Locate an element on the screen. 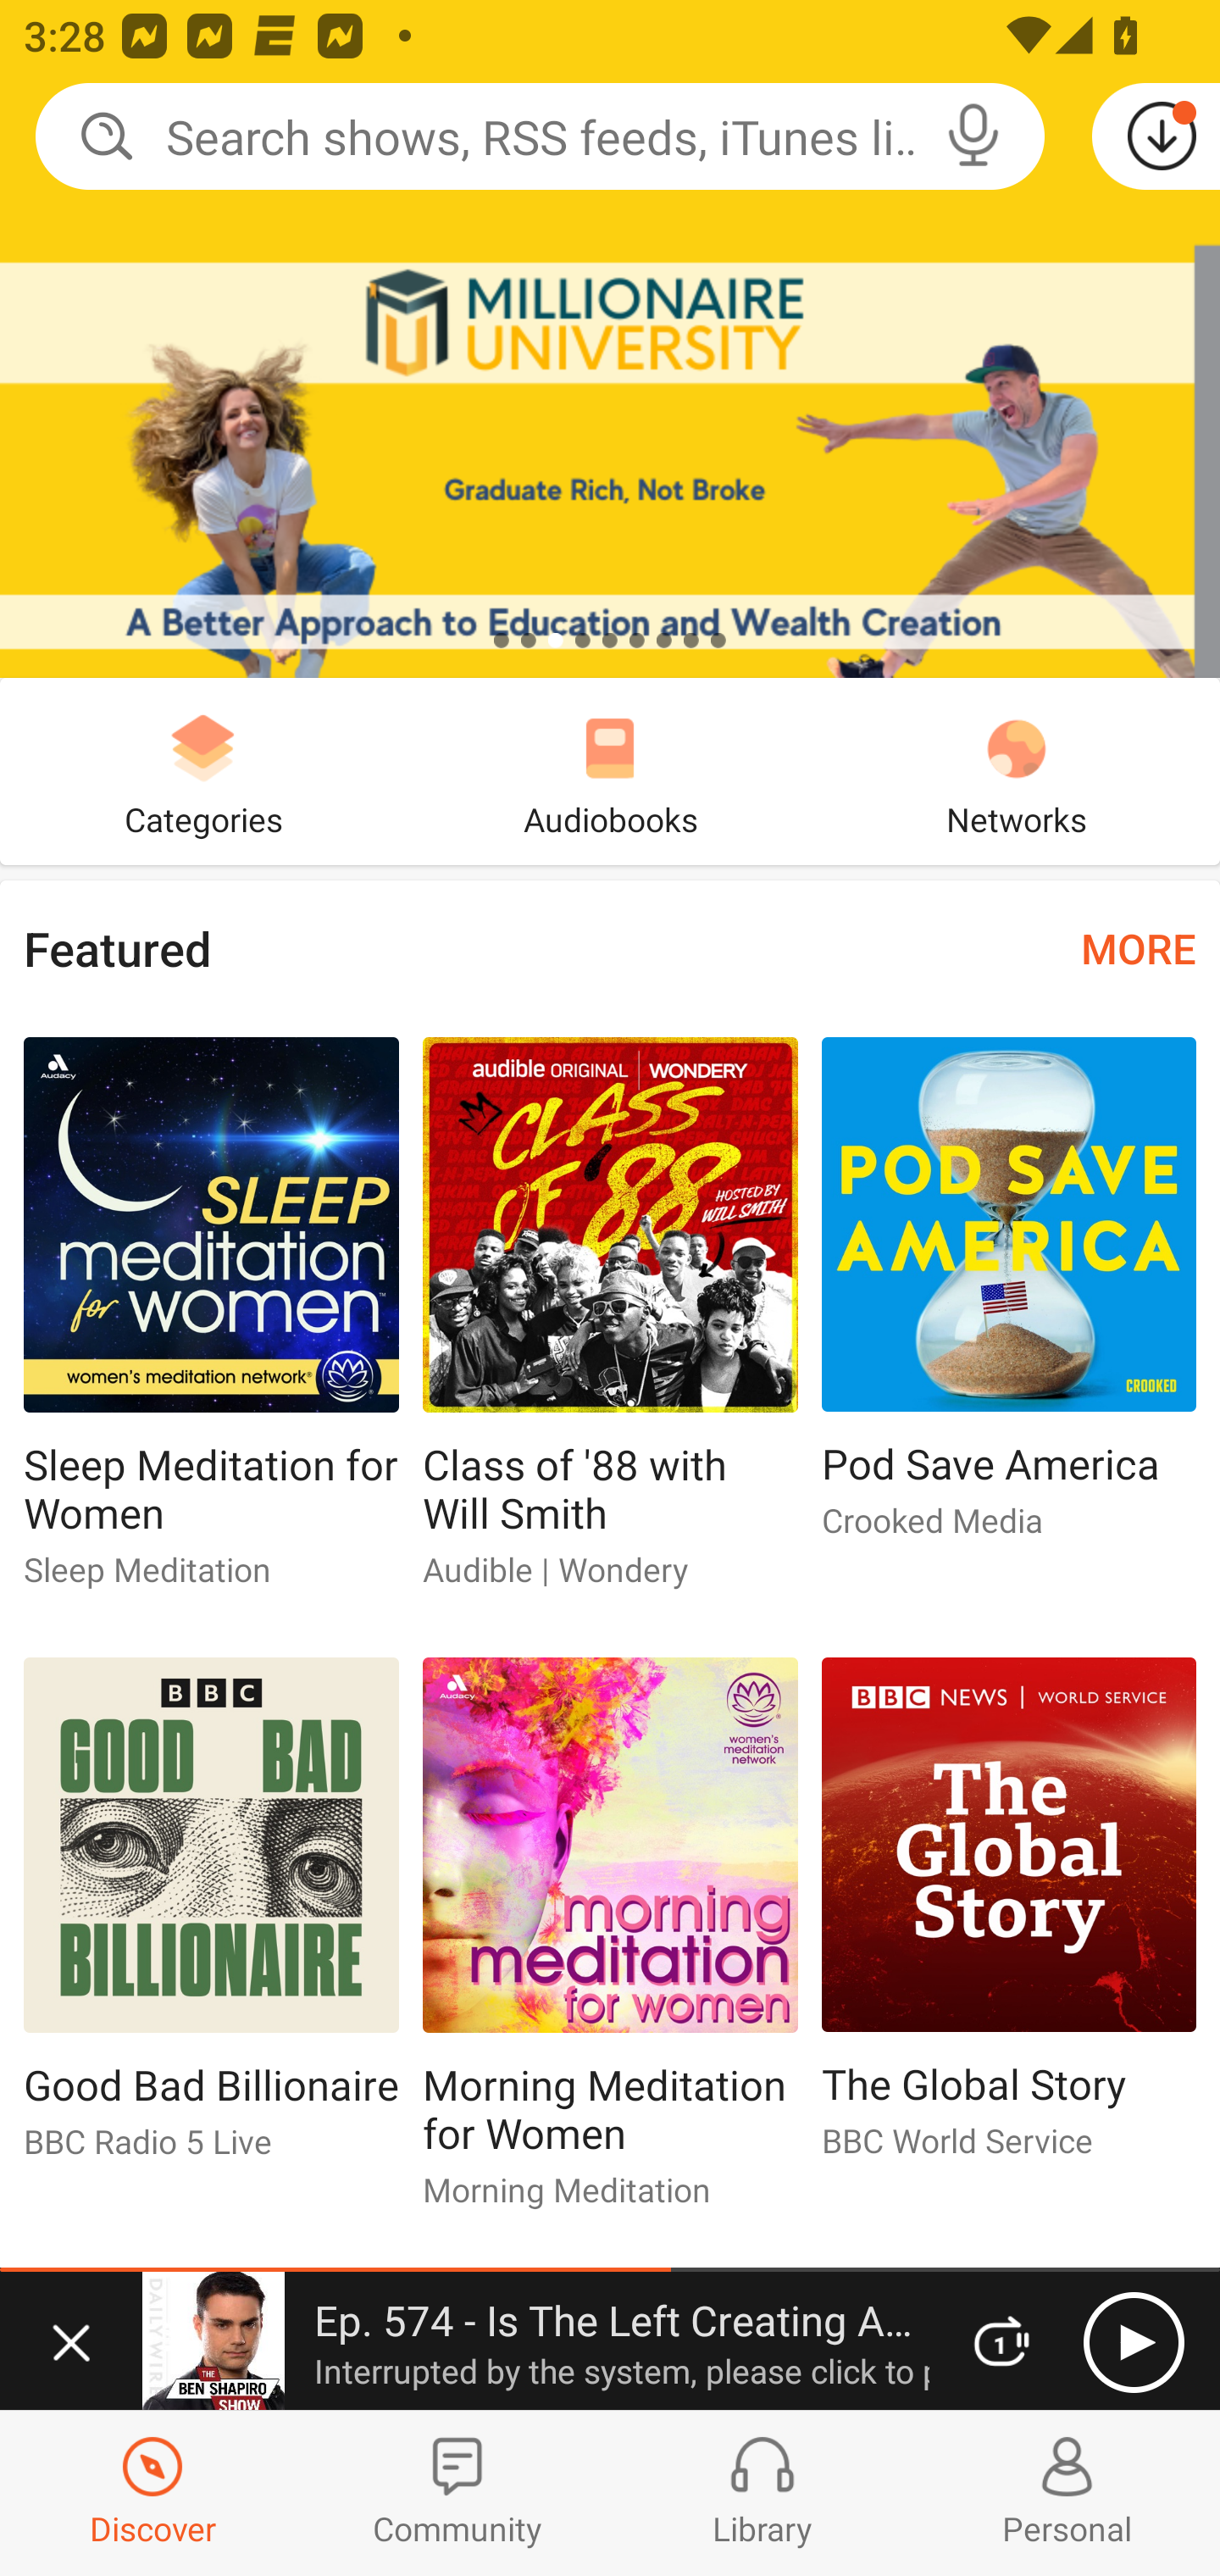  Community is located at coordinates (457, 2493).